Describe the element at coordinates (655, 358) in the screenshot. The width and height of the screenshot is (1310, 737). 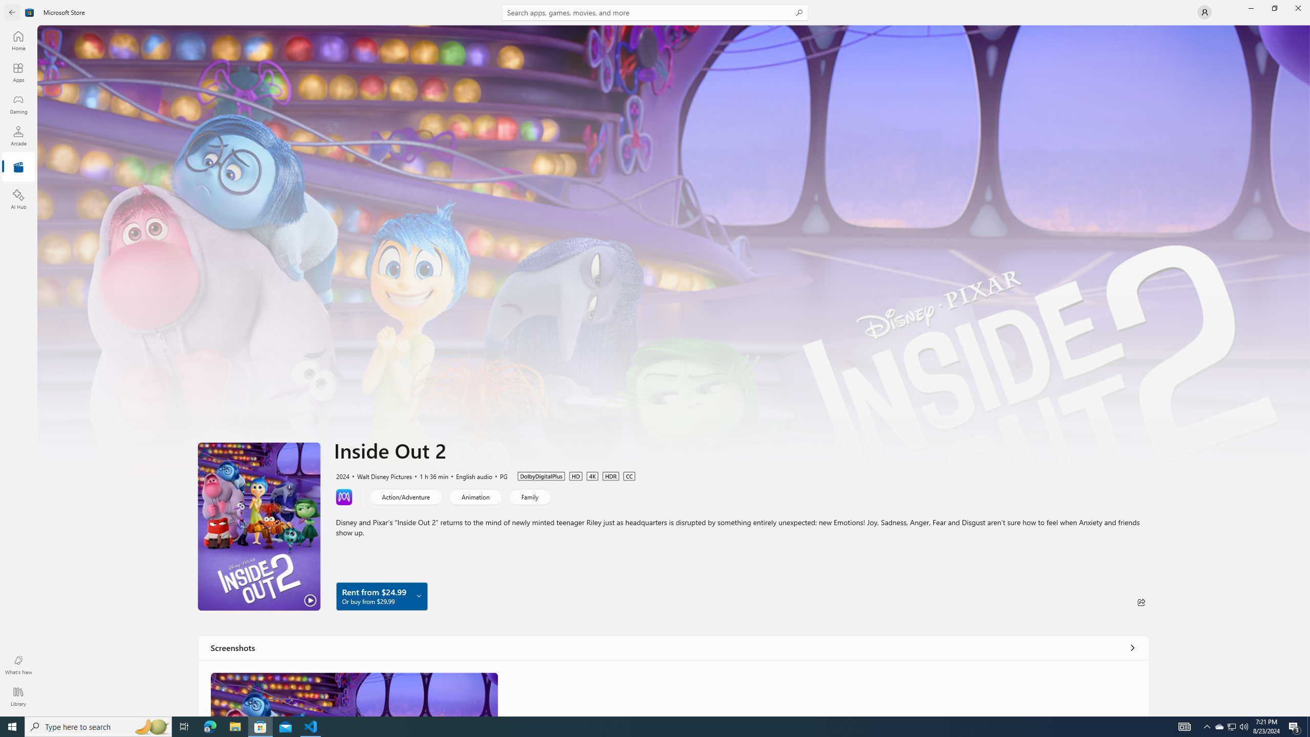
I see `AutomationID: NavigationControl` at that location.